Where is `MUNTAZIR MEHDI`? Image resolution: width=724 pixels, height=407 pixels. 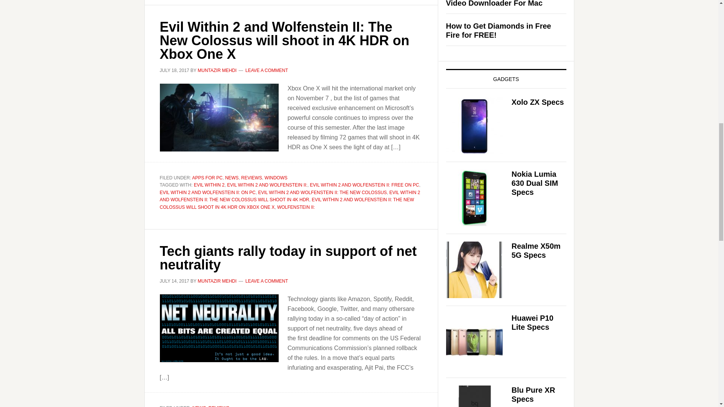 MUNTAZIR MEHDI is located at coordinates (217, 70).